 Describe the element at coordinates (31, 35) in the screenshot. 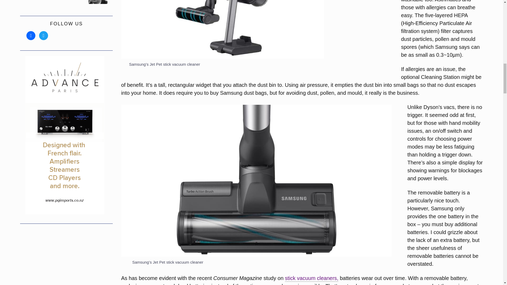

I see `Facebook` at that location.